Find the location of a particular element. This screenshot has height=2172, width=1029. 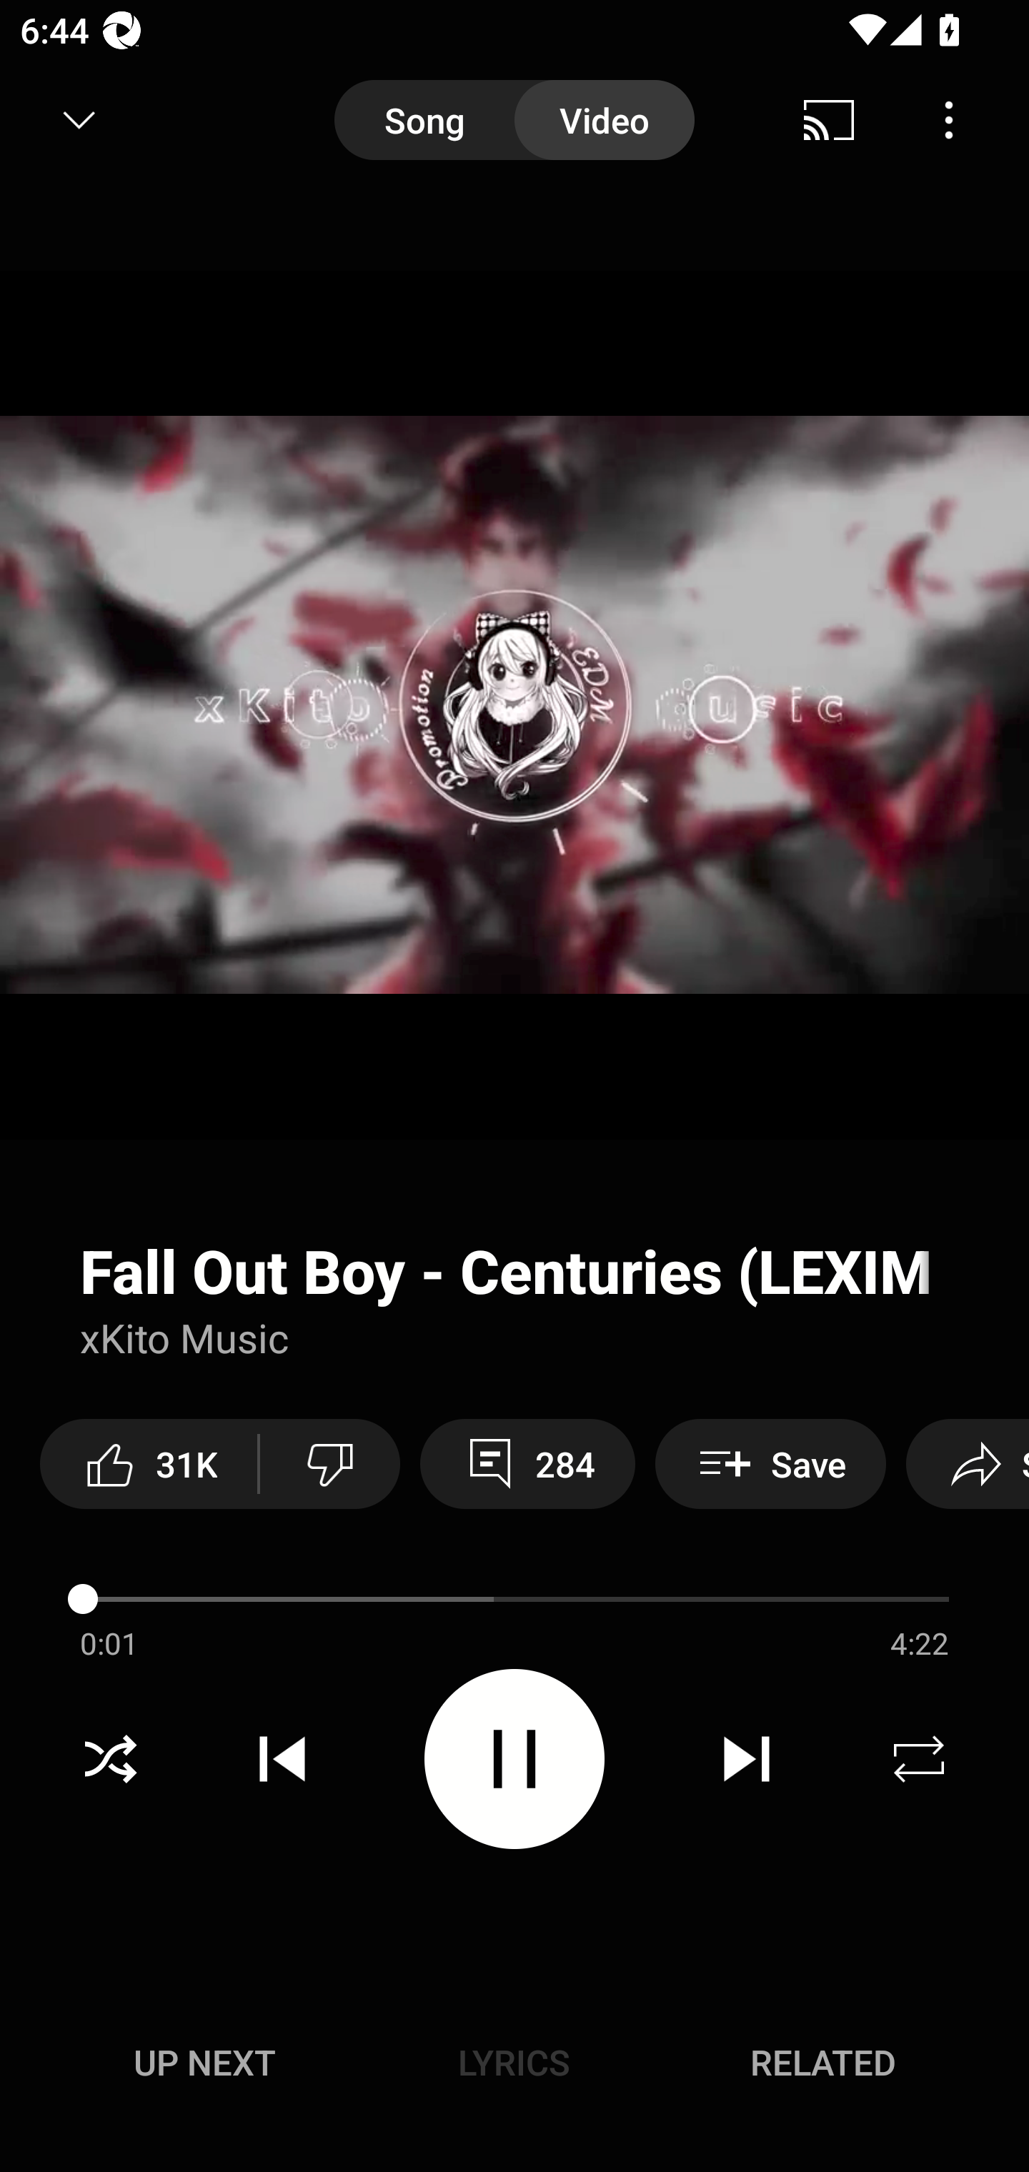

Lyrics LYRICS is located at coordinates (514, 2062).